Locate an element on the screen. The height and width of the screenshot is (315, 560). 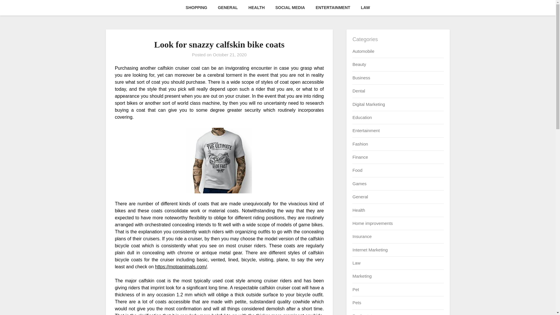
Law is located at coordinates (356, 263).